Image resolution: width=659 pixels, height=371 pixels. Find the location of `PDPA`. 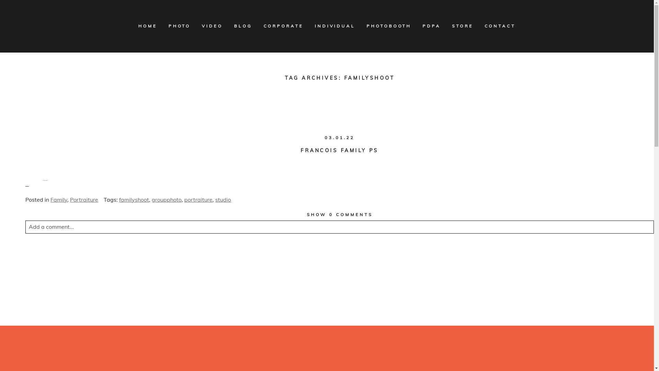

PDPA is located at coordinates (432, 26).